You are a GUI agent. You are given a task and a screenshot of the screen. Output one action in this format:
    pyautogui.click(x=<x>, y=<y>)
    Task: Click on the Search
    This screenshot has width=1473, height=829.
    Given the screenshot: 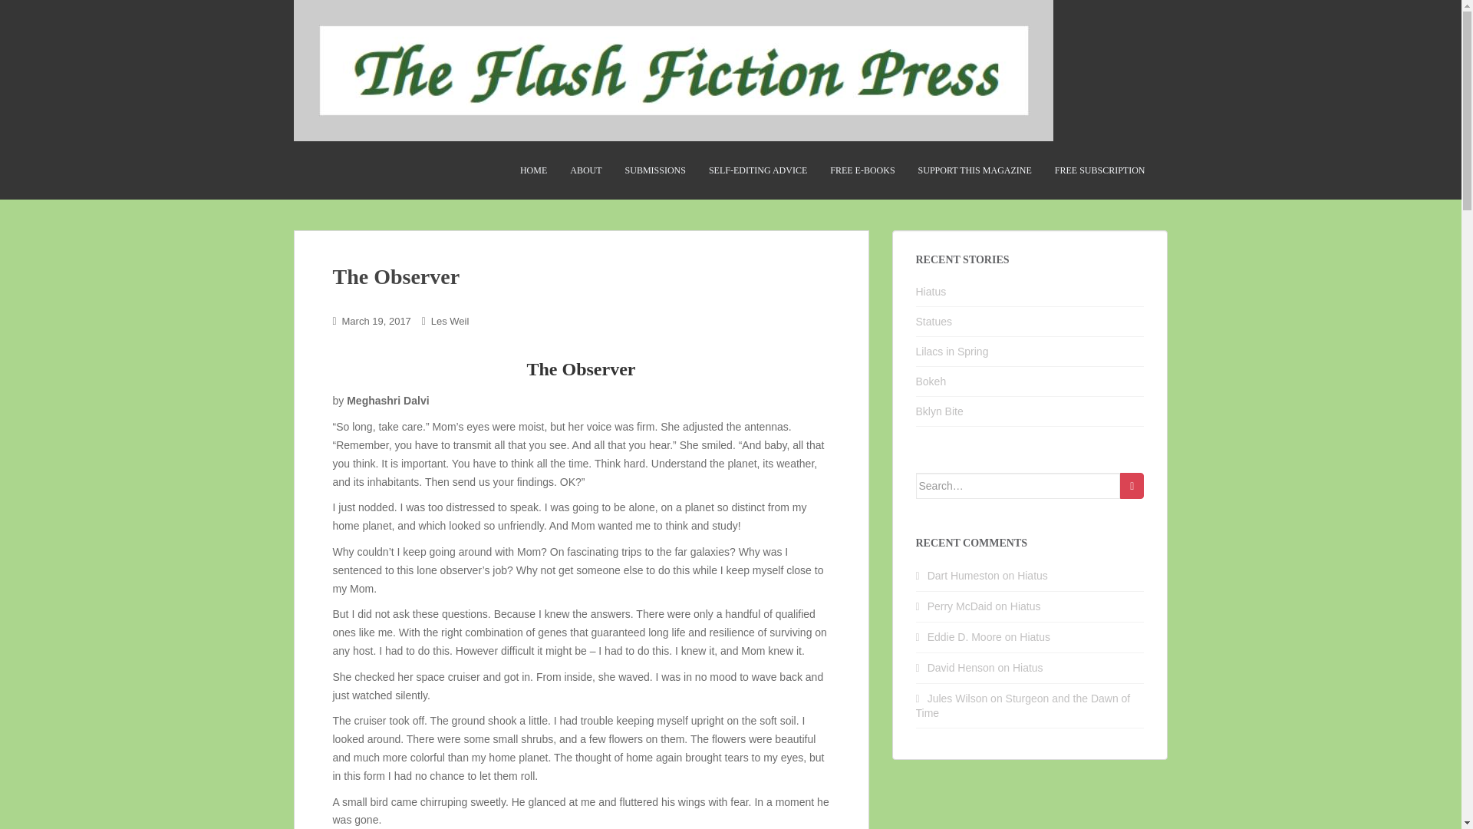 What is the action you would take?
    pyautogui.click(x=1132, y=485)
    